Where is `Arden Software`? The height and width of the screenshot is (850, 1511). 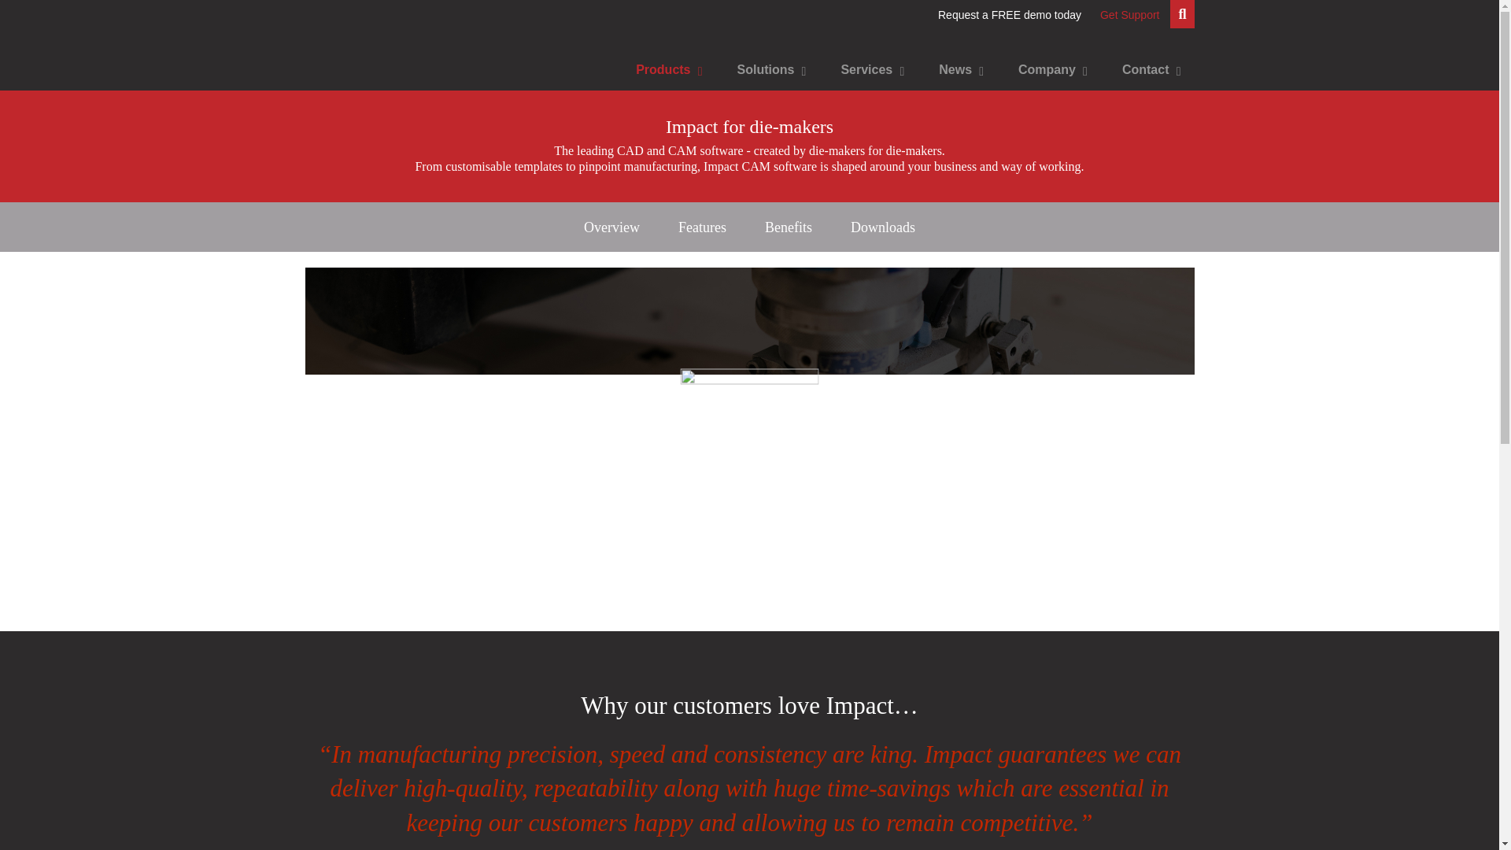 Arden Software is located at coordinates (370, 55).